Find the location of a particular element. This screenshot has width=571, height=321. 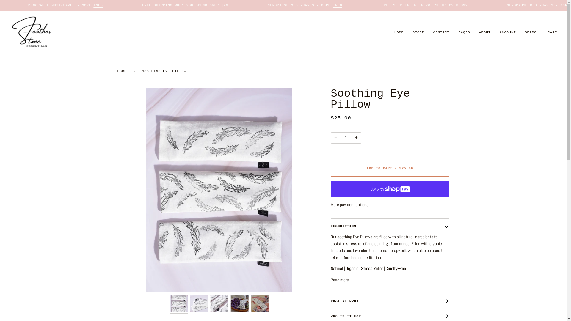

CART is located at coordinates (553, 32).